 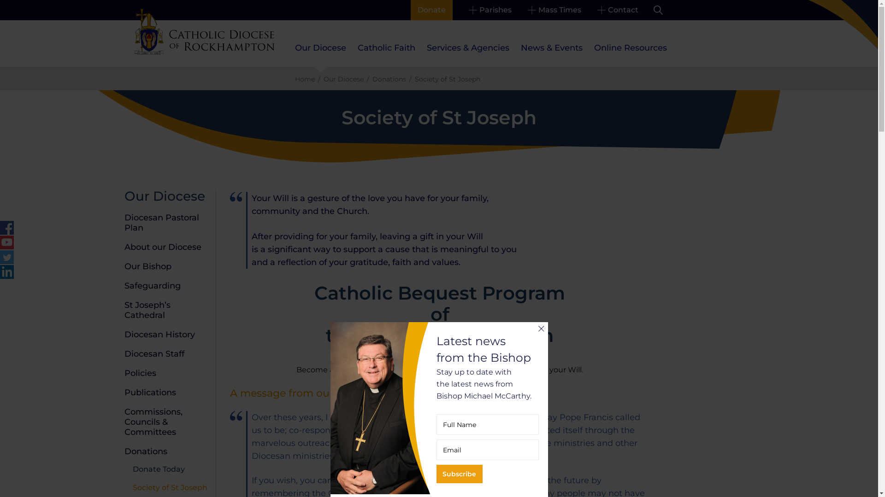 What do you see at coordinates (554, 10) in the screenshot?
I see `Mass Times` at bounding box center [554, 10].